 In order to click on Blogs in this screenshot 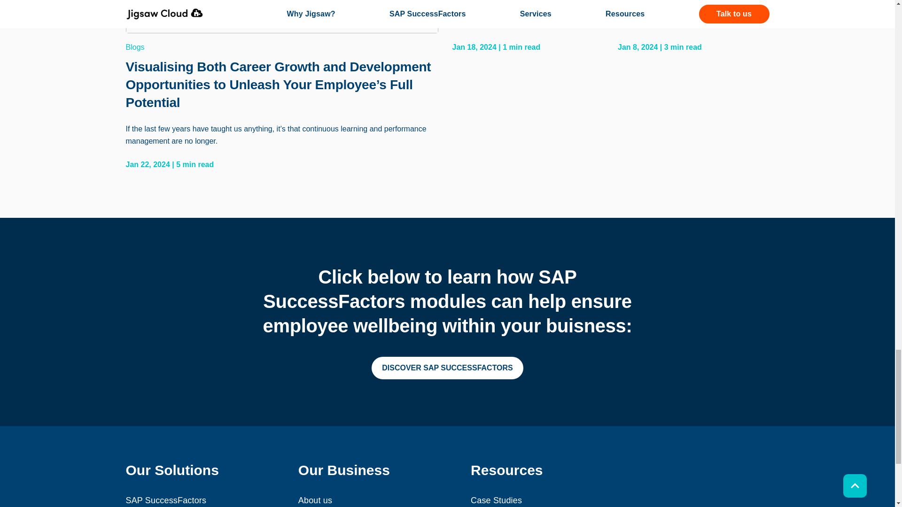, I will do `click(282, 47)`.